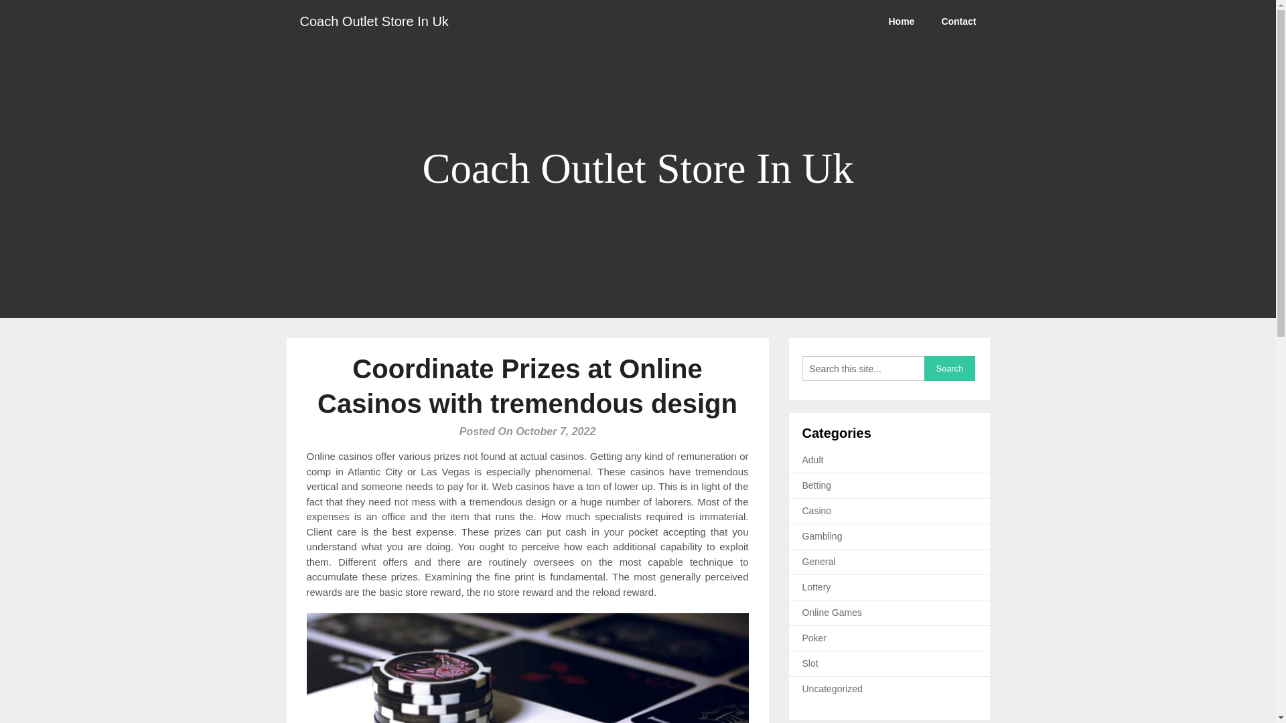  Describe the element at coordinates (814, 638) in the screenshot. I see `Poker` at that location.